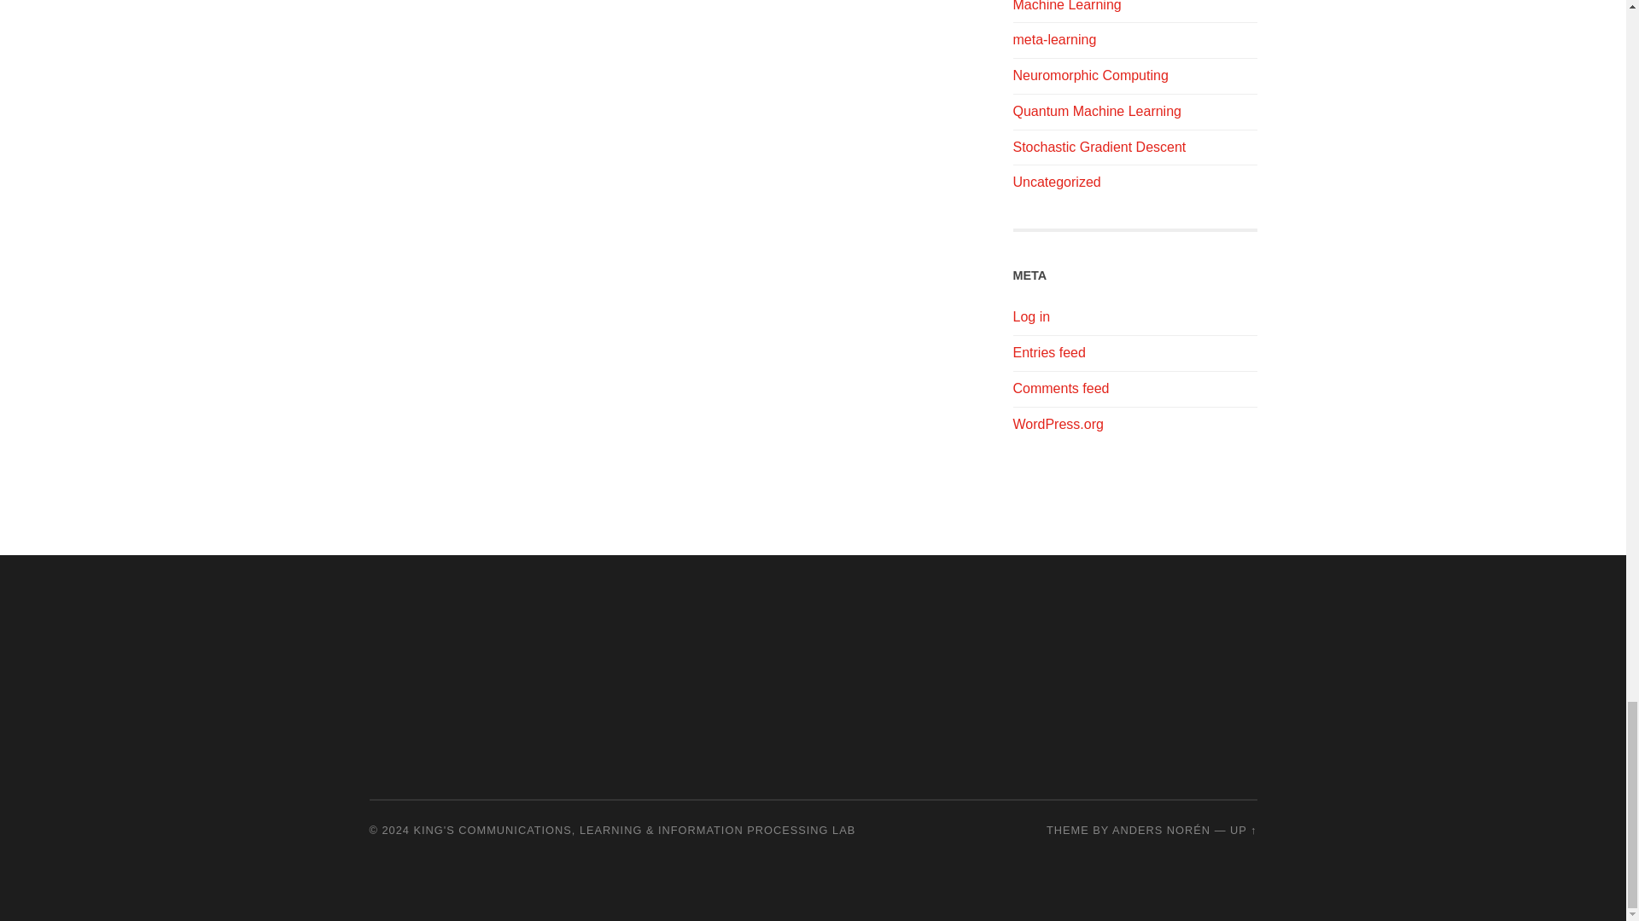 This screenshot has height=921, width=1639. Describe the element at coordinates (1243, 829) in the screenshot. I see `To the top` at that location.